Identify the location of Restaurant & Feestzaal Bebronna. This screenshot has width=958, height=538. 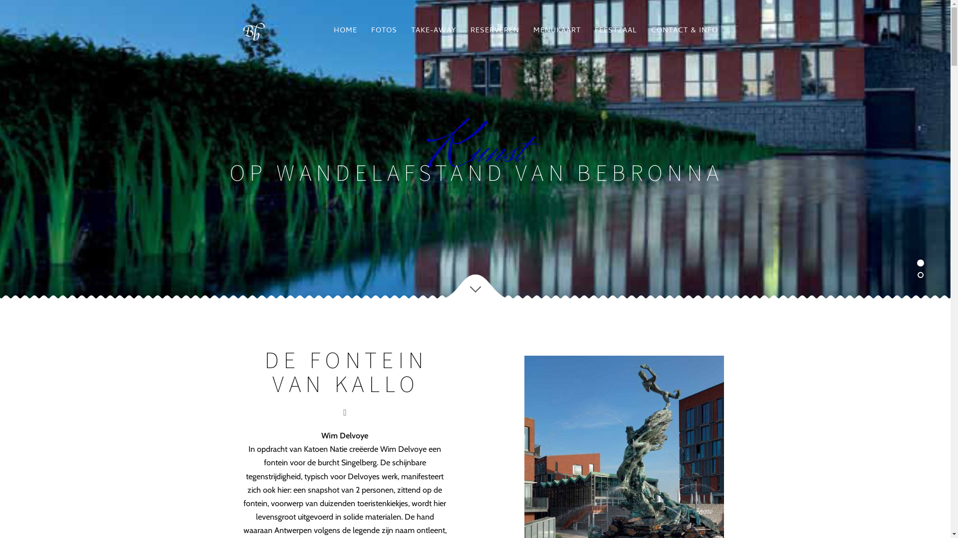
(256, 31).